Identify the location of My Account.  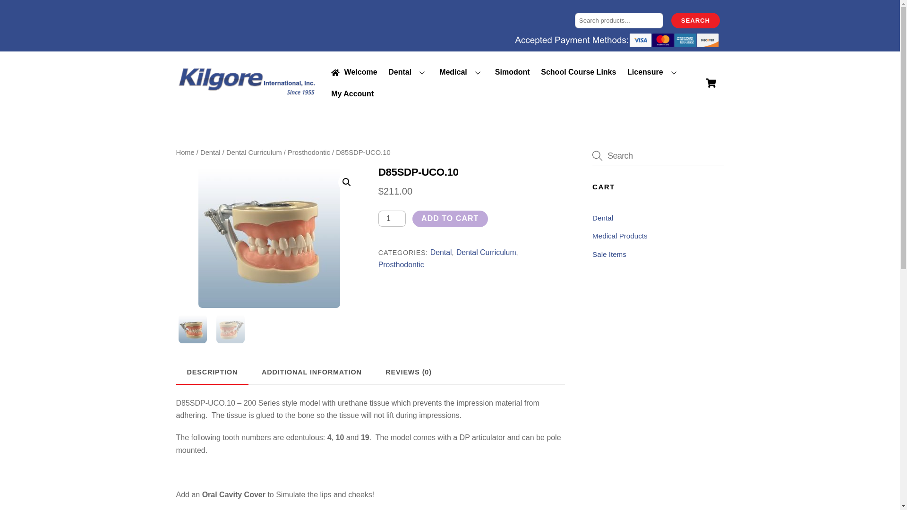
(352, 94).